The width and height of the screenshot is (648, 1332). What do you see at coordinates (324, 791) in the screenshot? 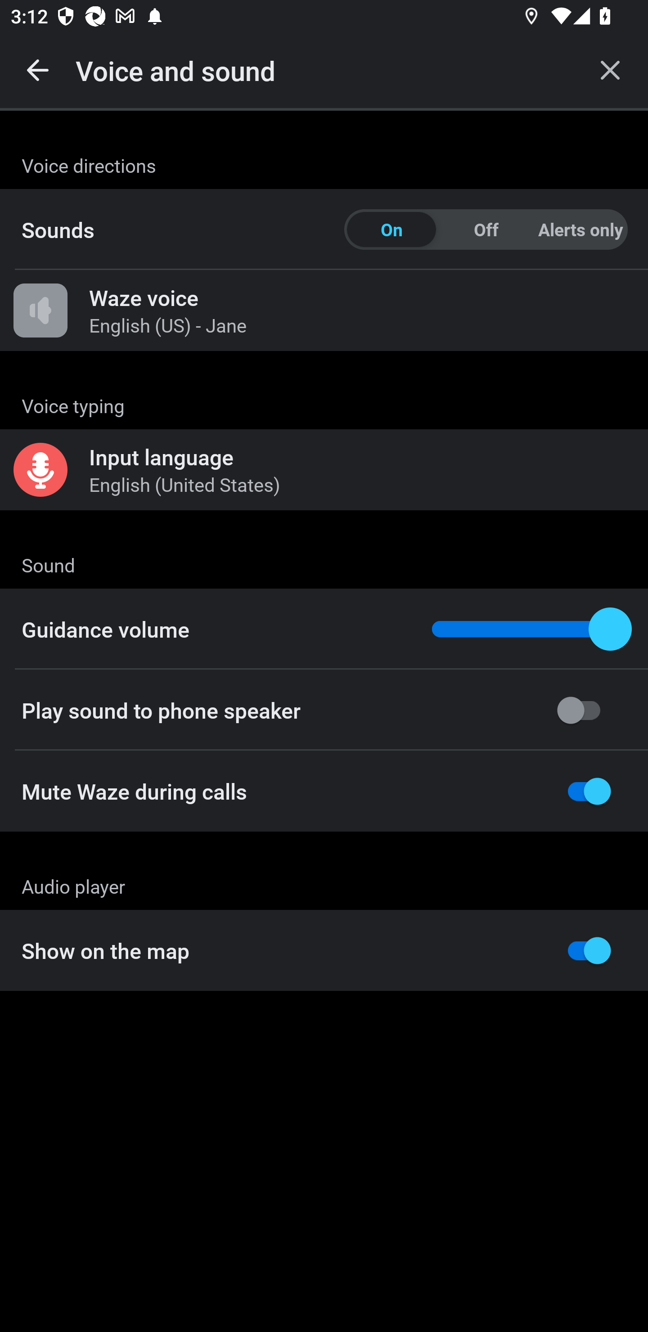
I see `Mute Waze during calls` at bounding box center [324, 791].